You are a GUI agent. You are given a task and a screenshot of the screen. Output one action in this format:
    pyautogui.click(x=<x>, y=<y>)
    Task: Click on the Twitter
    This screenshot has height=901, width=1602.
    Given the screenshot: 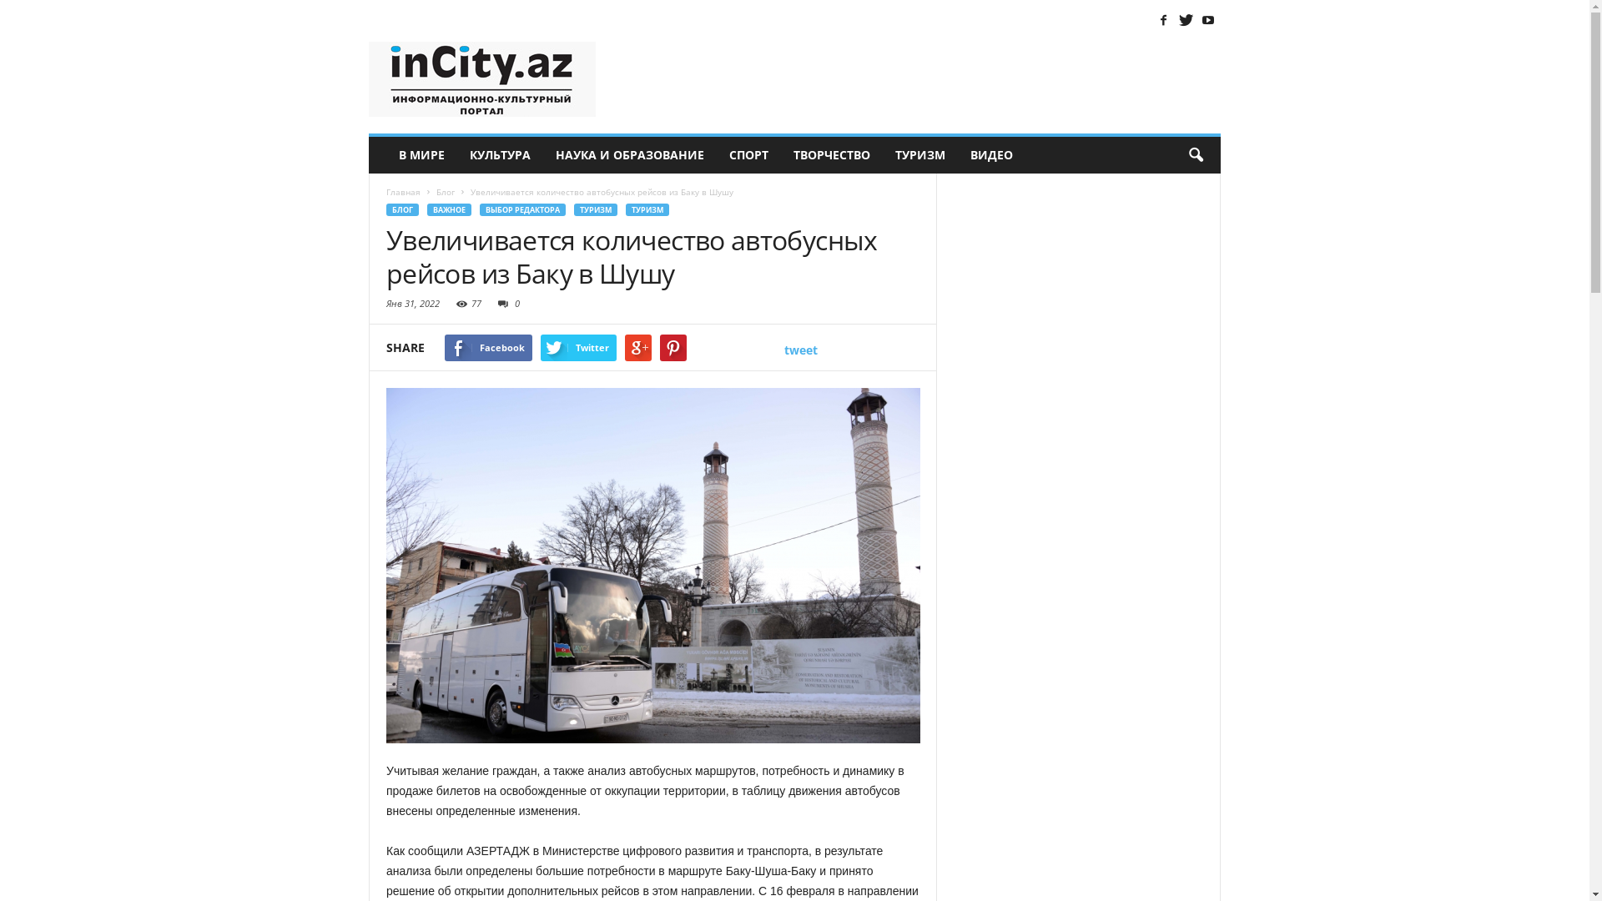 What is the action you would take?
    pyautogui.click(x=1186, y=19)
    